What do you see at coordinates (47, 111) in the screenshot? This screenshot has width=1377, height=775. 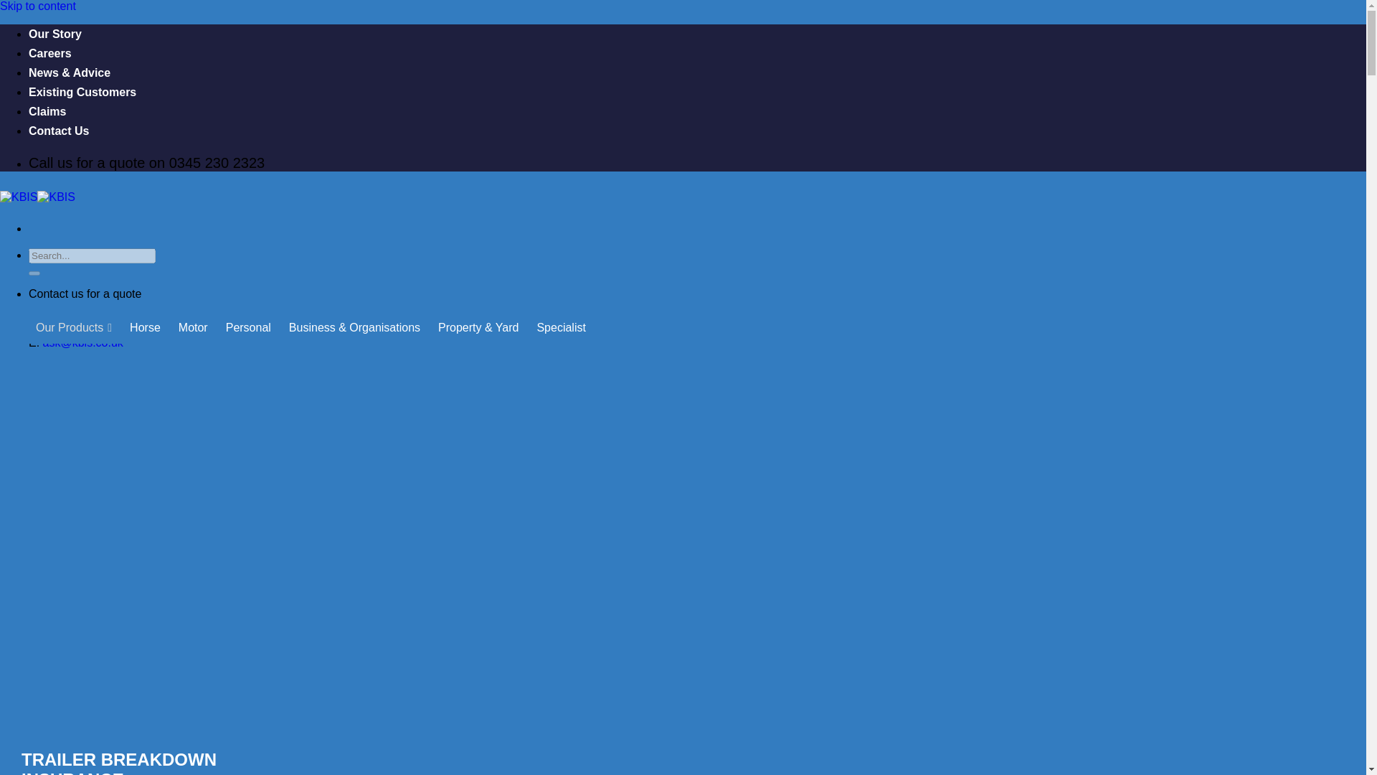 I see `Claims` at bounding box center [47, 111].